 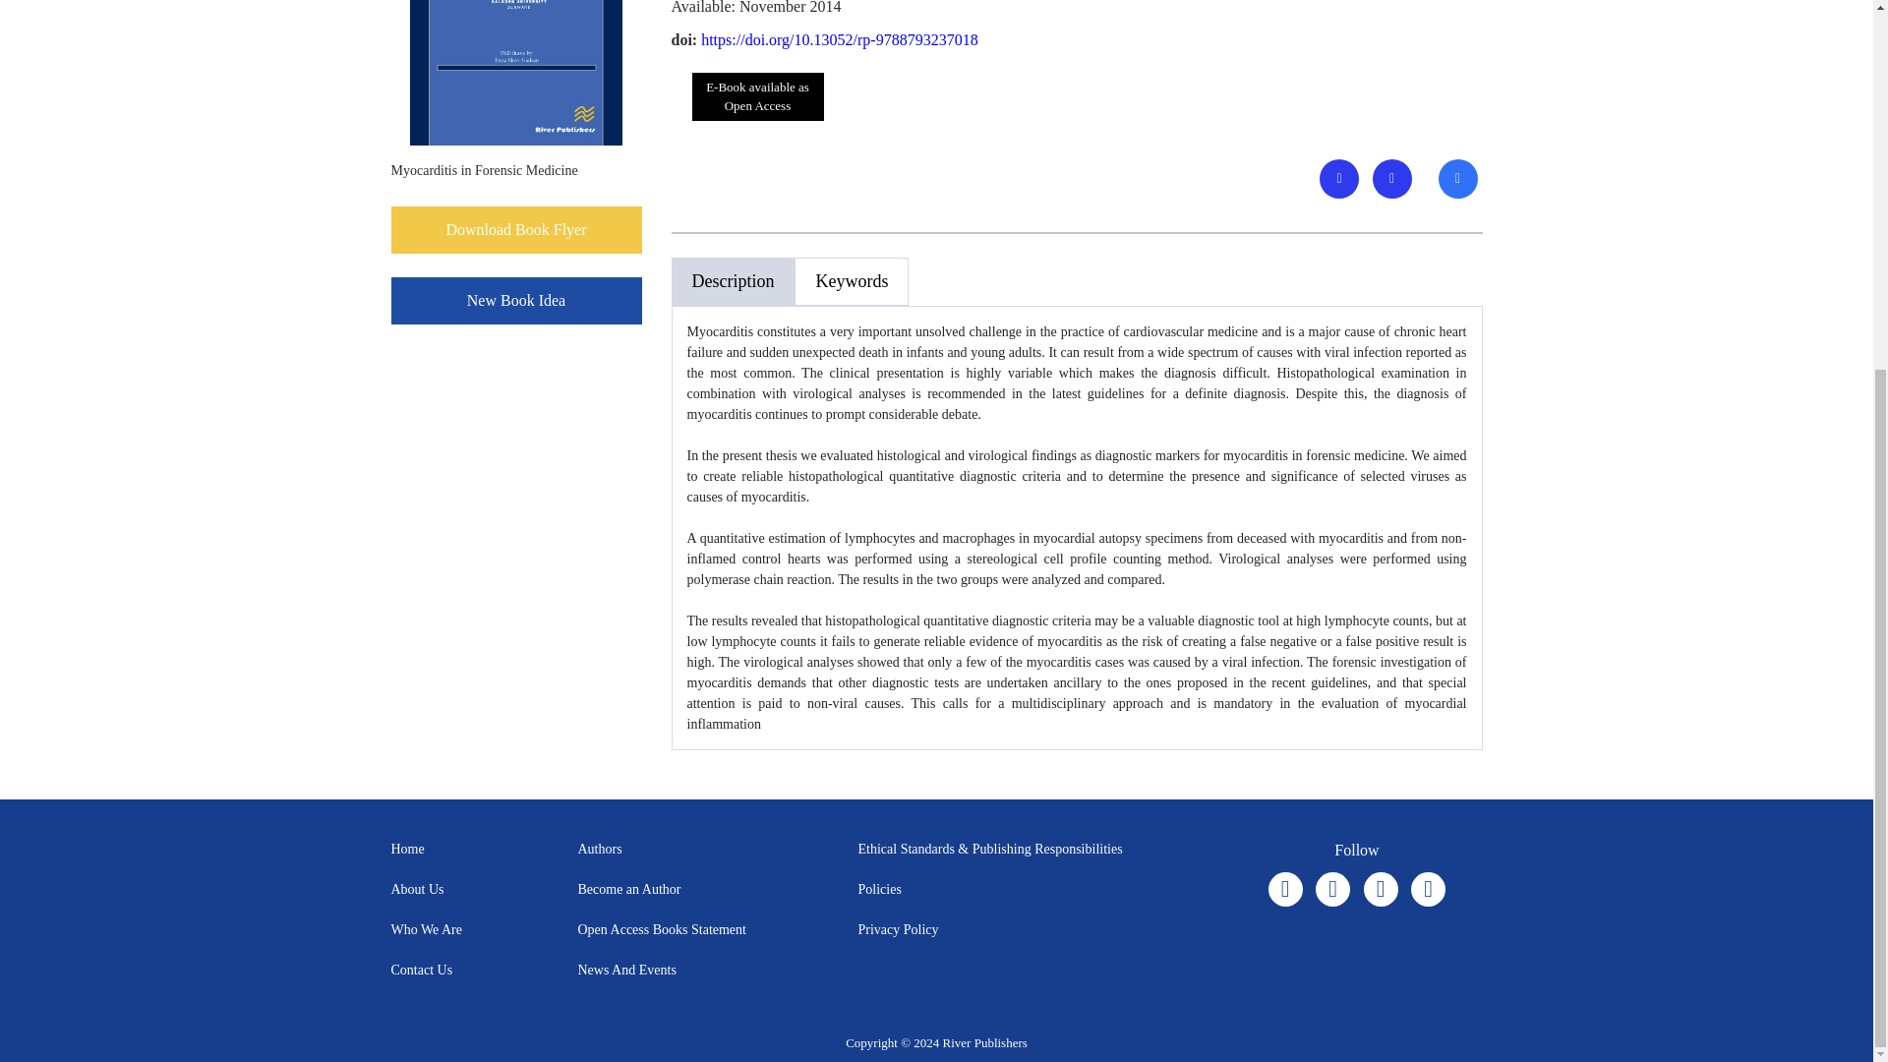 What do you see at coordinates (515, 230) in the screenshot?
I see `Download Book Flyer` at bounding box center [515, 230].